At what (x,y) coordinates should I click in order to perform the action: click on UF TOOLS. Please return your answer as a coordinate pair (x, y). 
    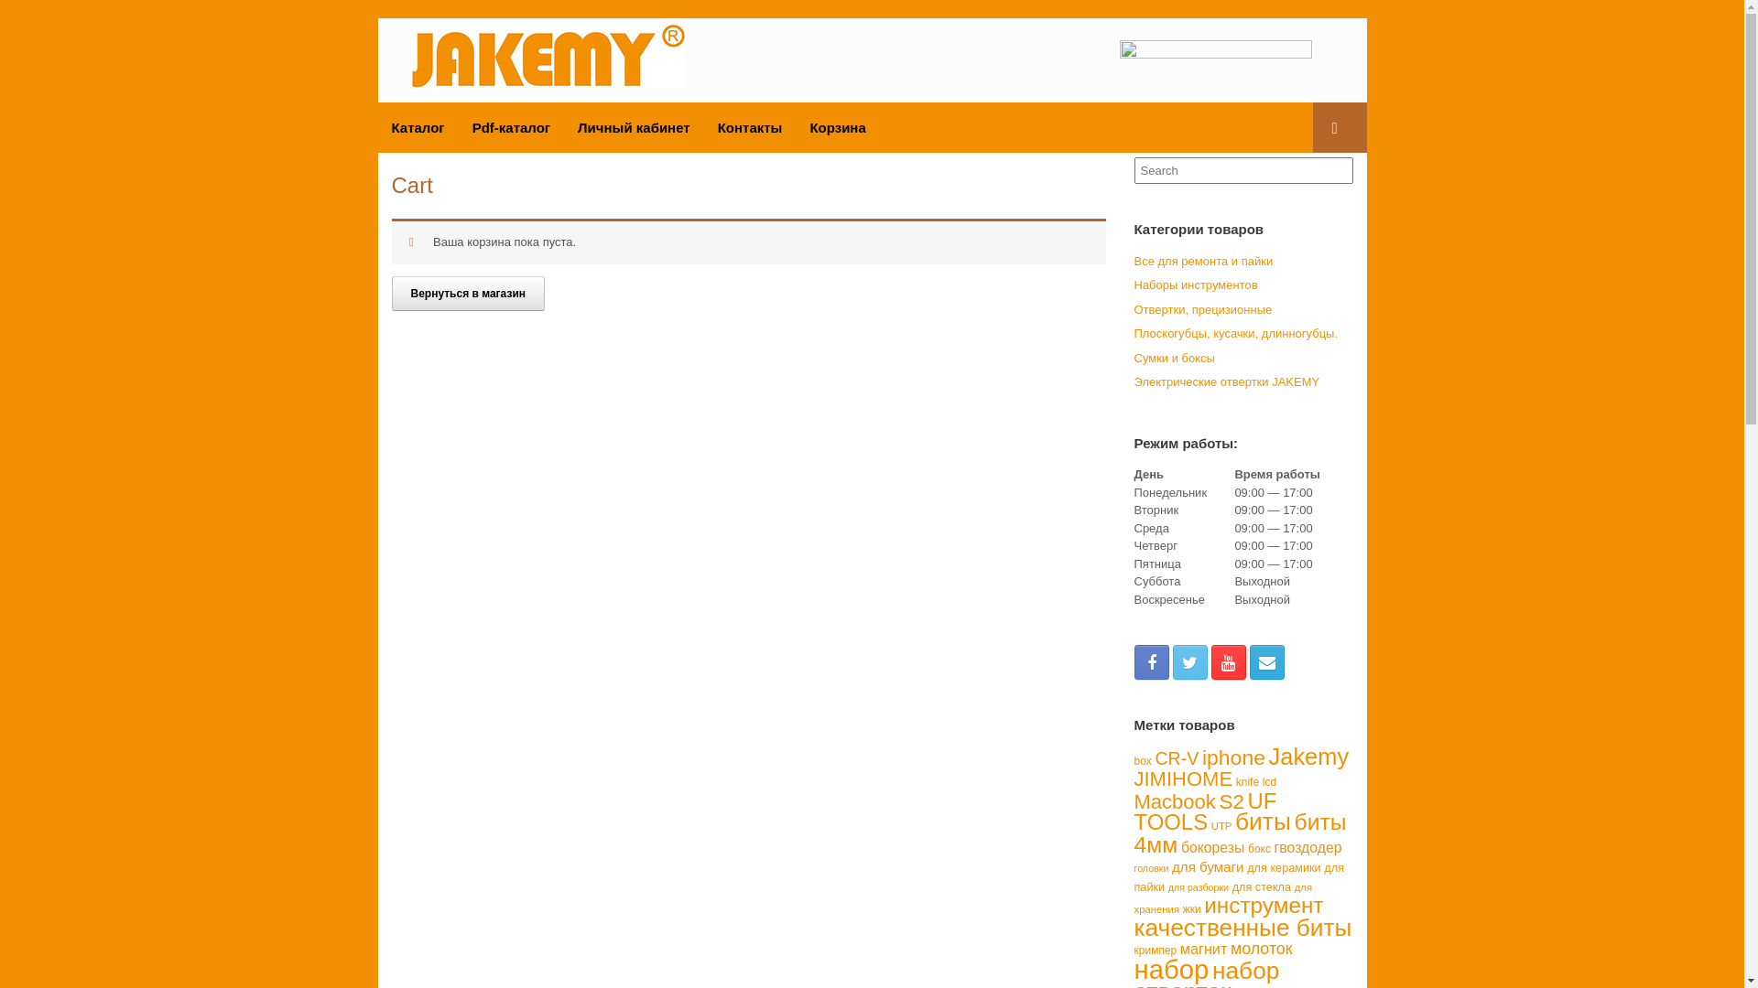
    Looking at the image, I should click on (1205, 812).